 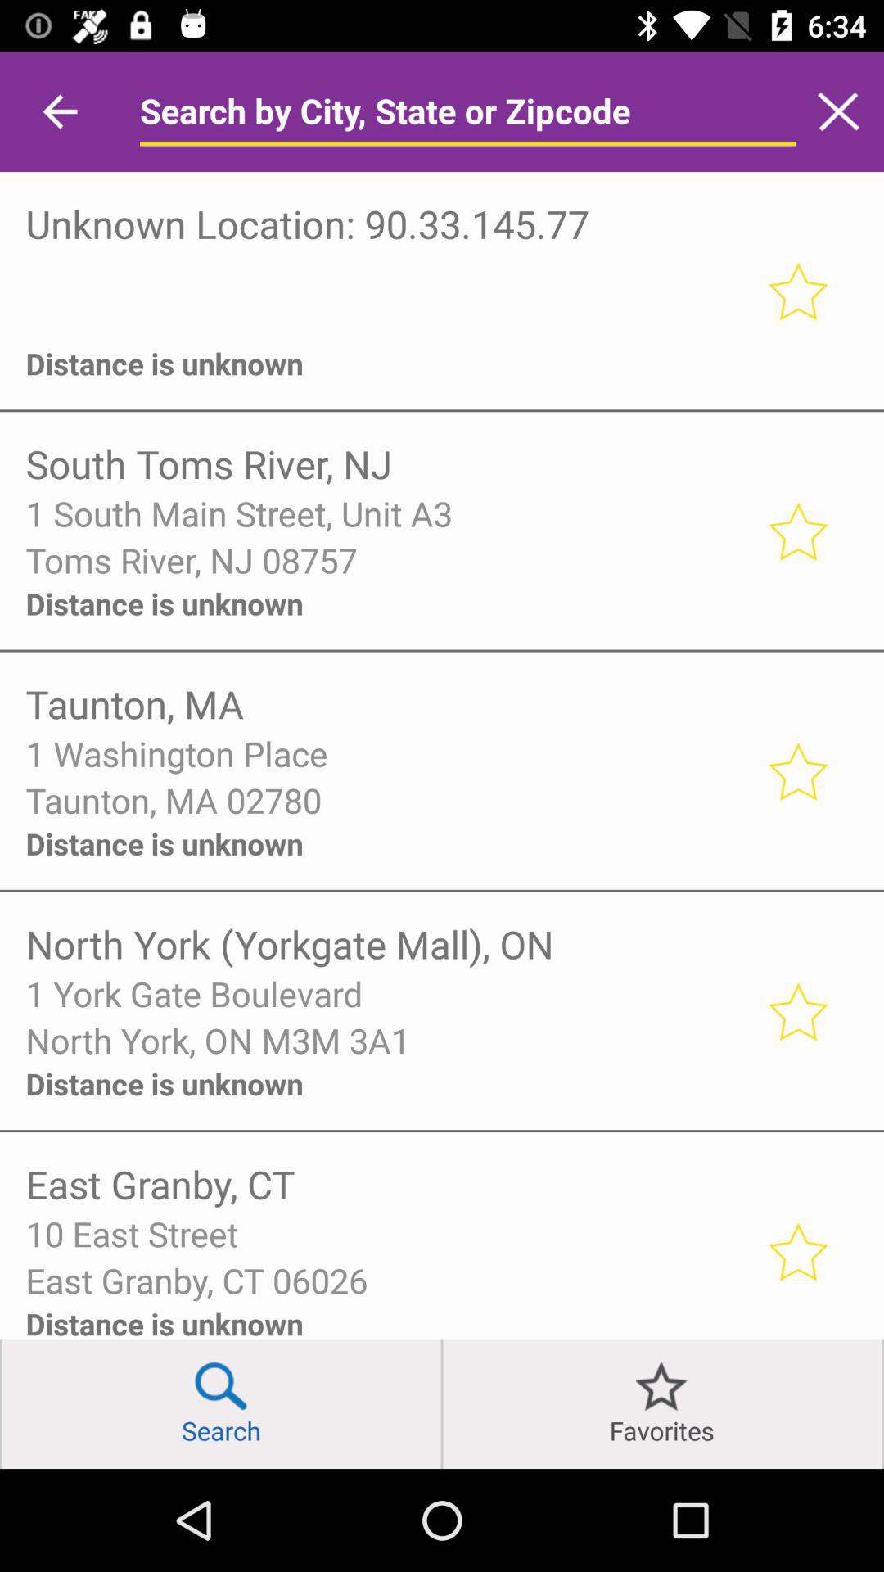 What do you see at coordinates (385, 319) in the screenshot?
I see `tap the   icon` at bounding box center [385, 319].